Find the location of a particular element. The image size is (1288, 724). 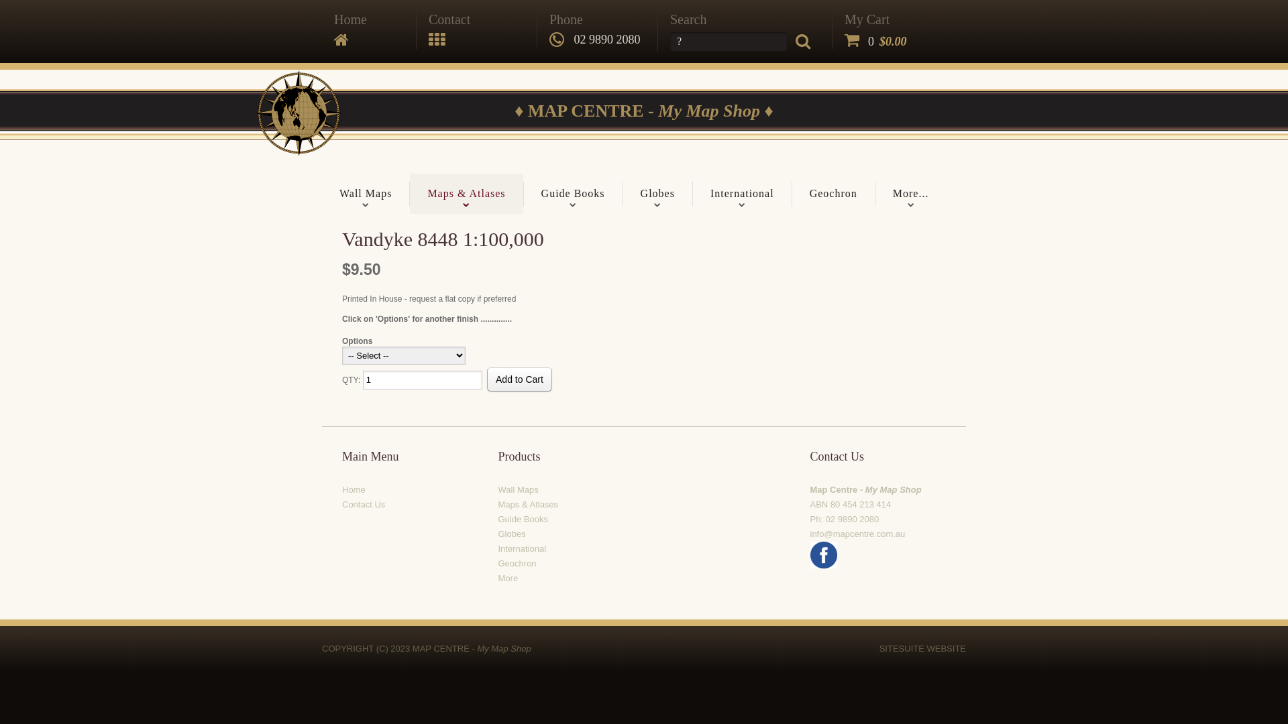

International is located at coordinates (522, 548).